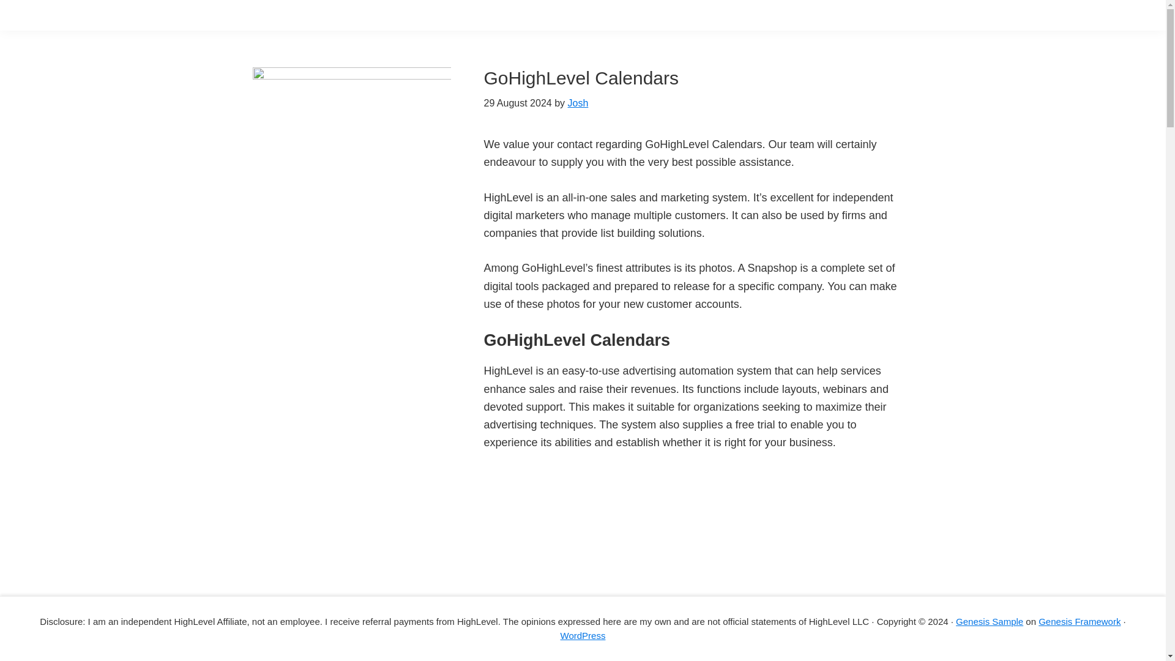  What do you see at coordinates (578, 103) in the screenshot?
I see `Josh` at bounding box center [578, 103].